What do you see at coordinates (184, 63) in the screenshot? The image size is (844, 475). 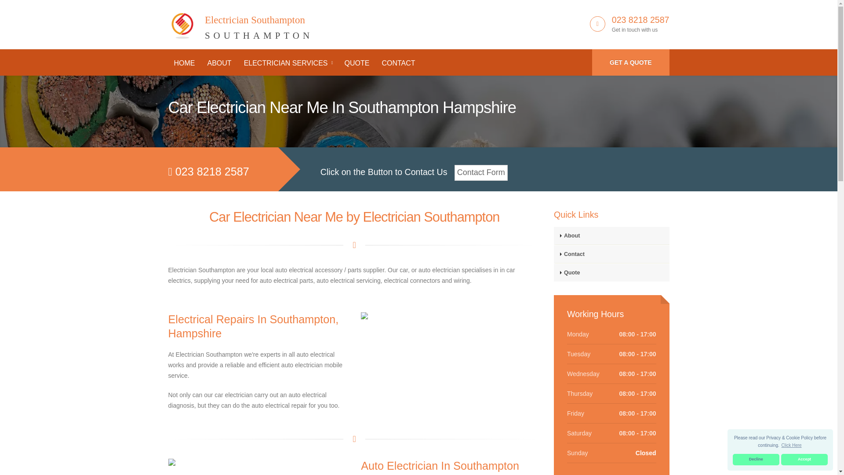 I see `HOME` at bounding box center [184, 63].